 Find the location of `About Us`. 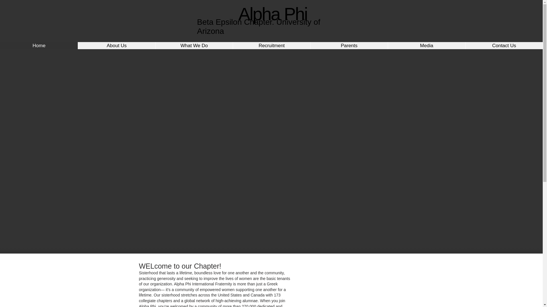

About Us is located at coordinates (116, 45).